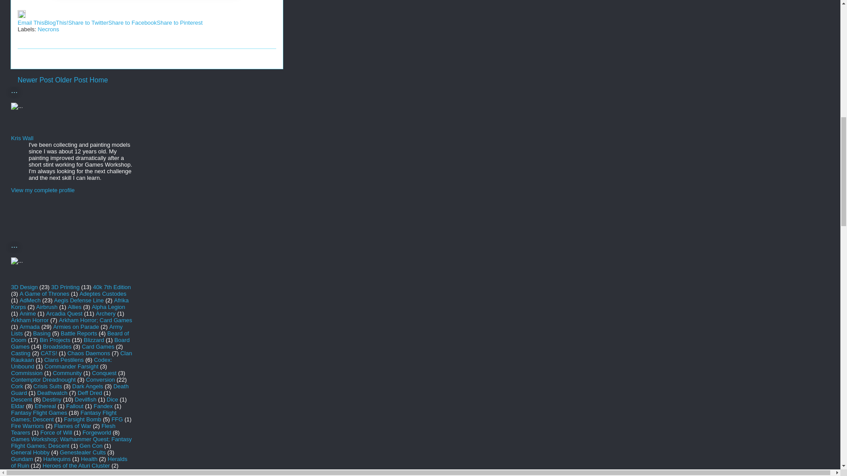 This screenshot has height=476, width=847. What do you see at coordinates (132, 23) in the screenshot?
I see `Share to Facebook` at bounding box center [132, 23].